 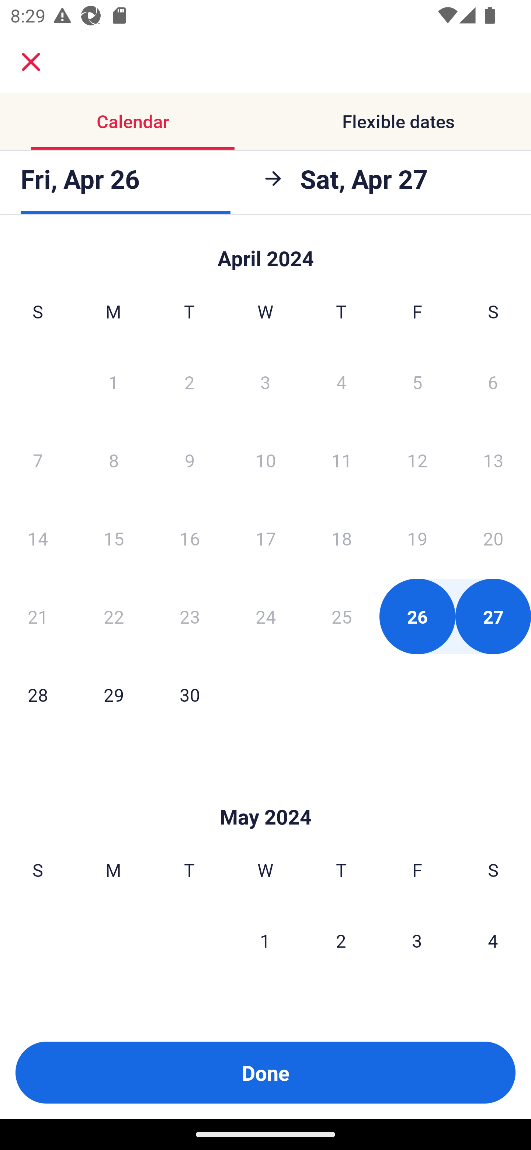 I want to click on 1 Wednesday, May 1, 2024, so click(x=265, y=941).